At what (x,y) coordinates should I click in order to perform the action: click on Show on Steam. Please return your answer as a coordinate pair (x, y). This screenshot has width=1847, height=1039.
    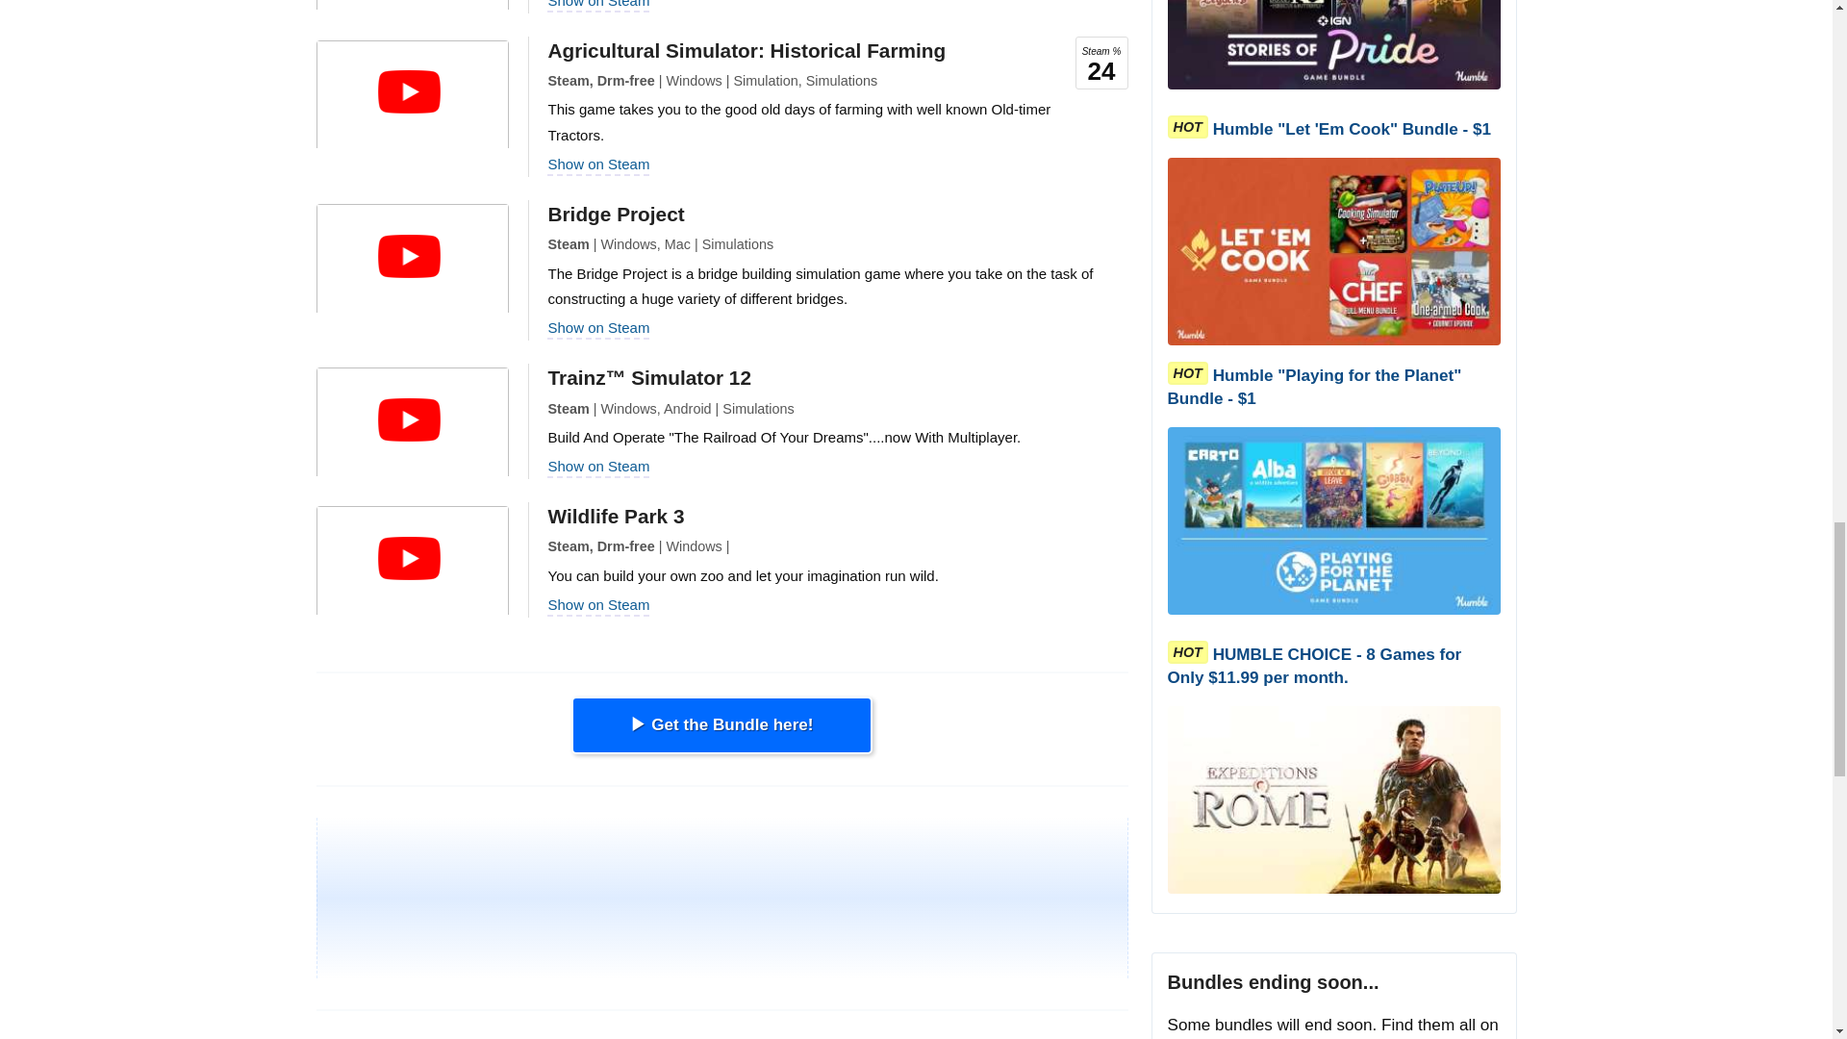
    Looking at the image, I should click on (598, 4).